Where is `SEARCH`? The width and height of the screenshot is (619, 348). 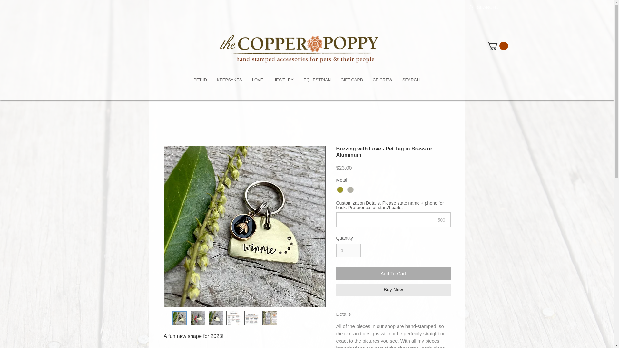 SEARCH is located at coordinates (411, 80).